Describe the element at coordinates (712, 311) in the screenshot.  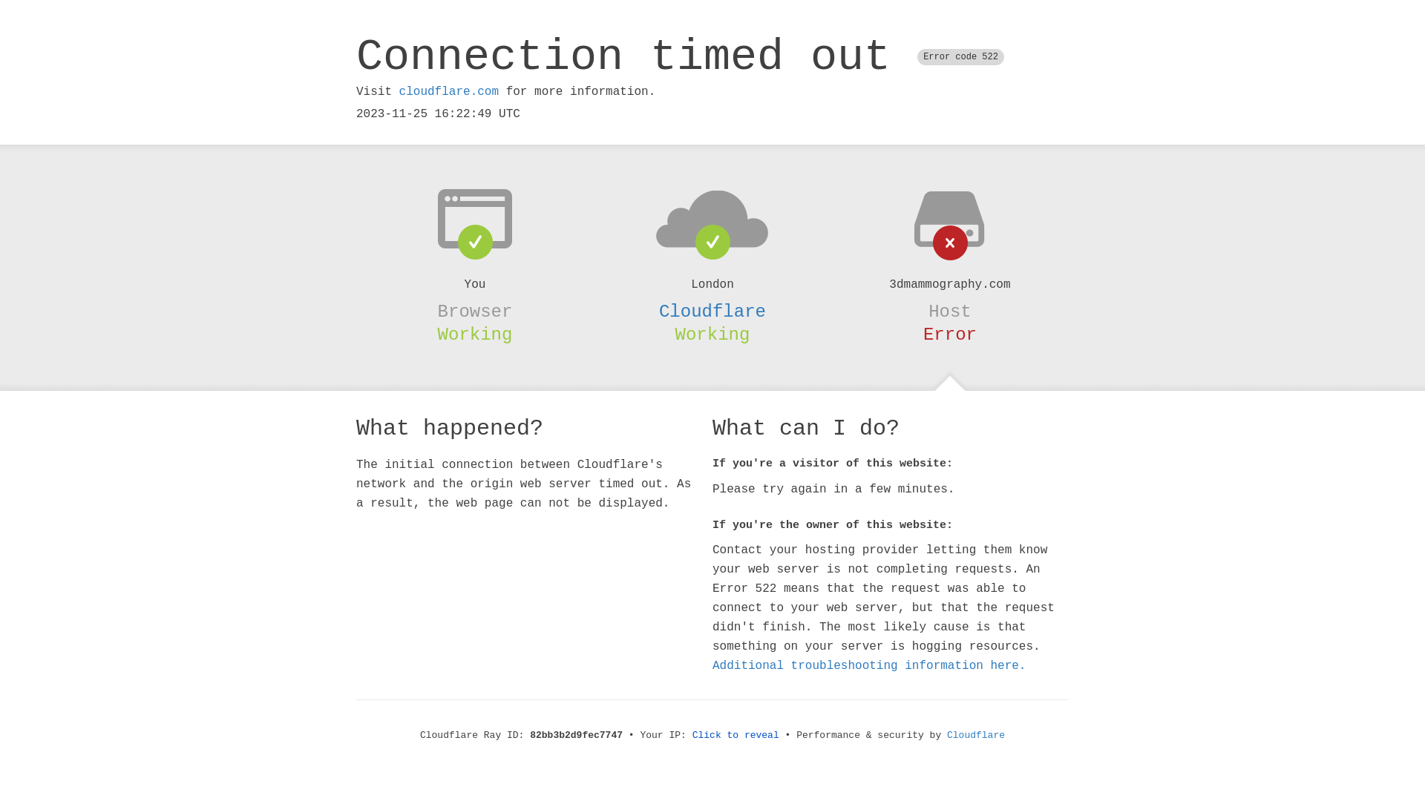
I see `Cloudflare` at that location.